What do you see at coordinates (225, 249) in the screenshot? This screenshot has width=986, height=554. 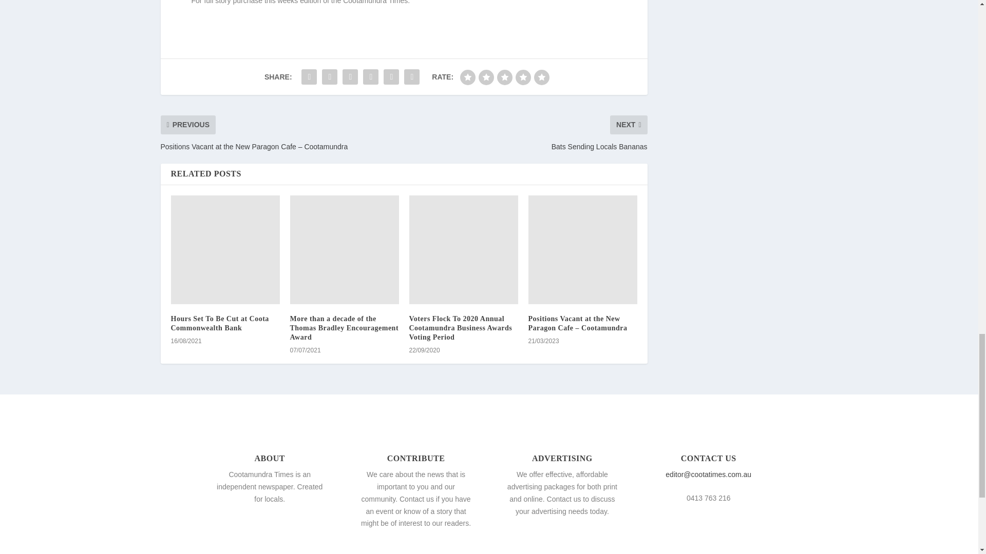 I see `Hours Set To Be Cut at Coota Commonwealth Bank` at bounding box center [225, 249].